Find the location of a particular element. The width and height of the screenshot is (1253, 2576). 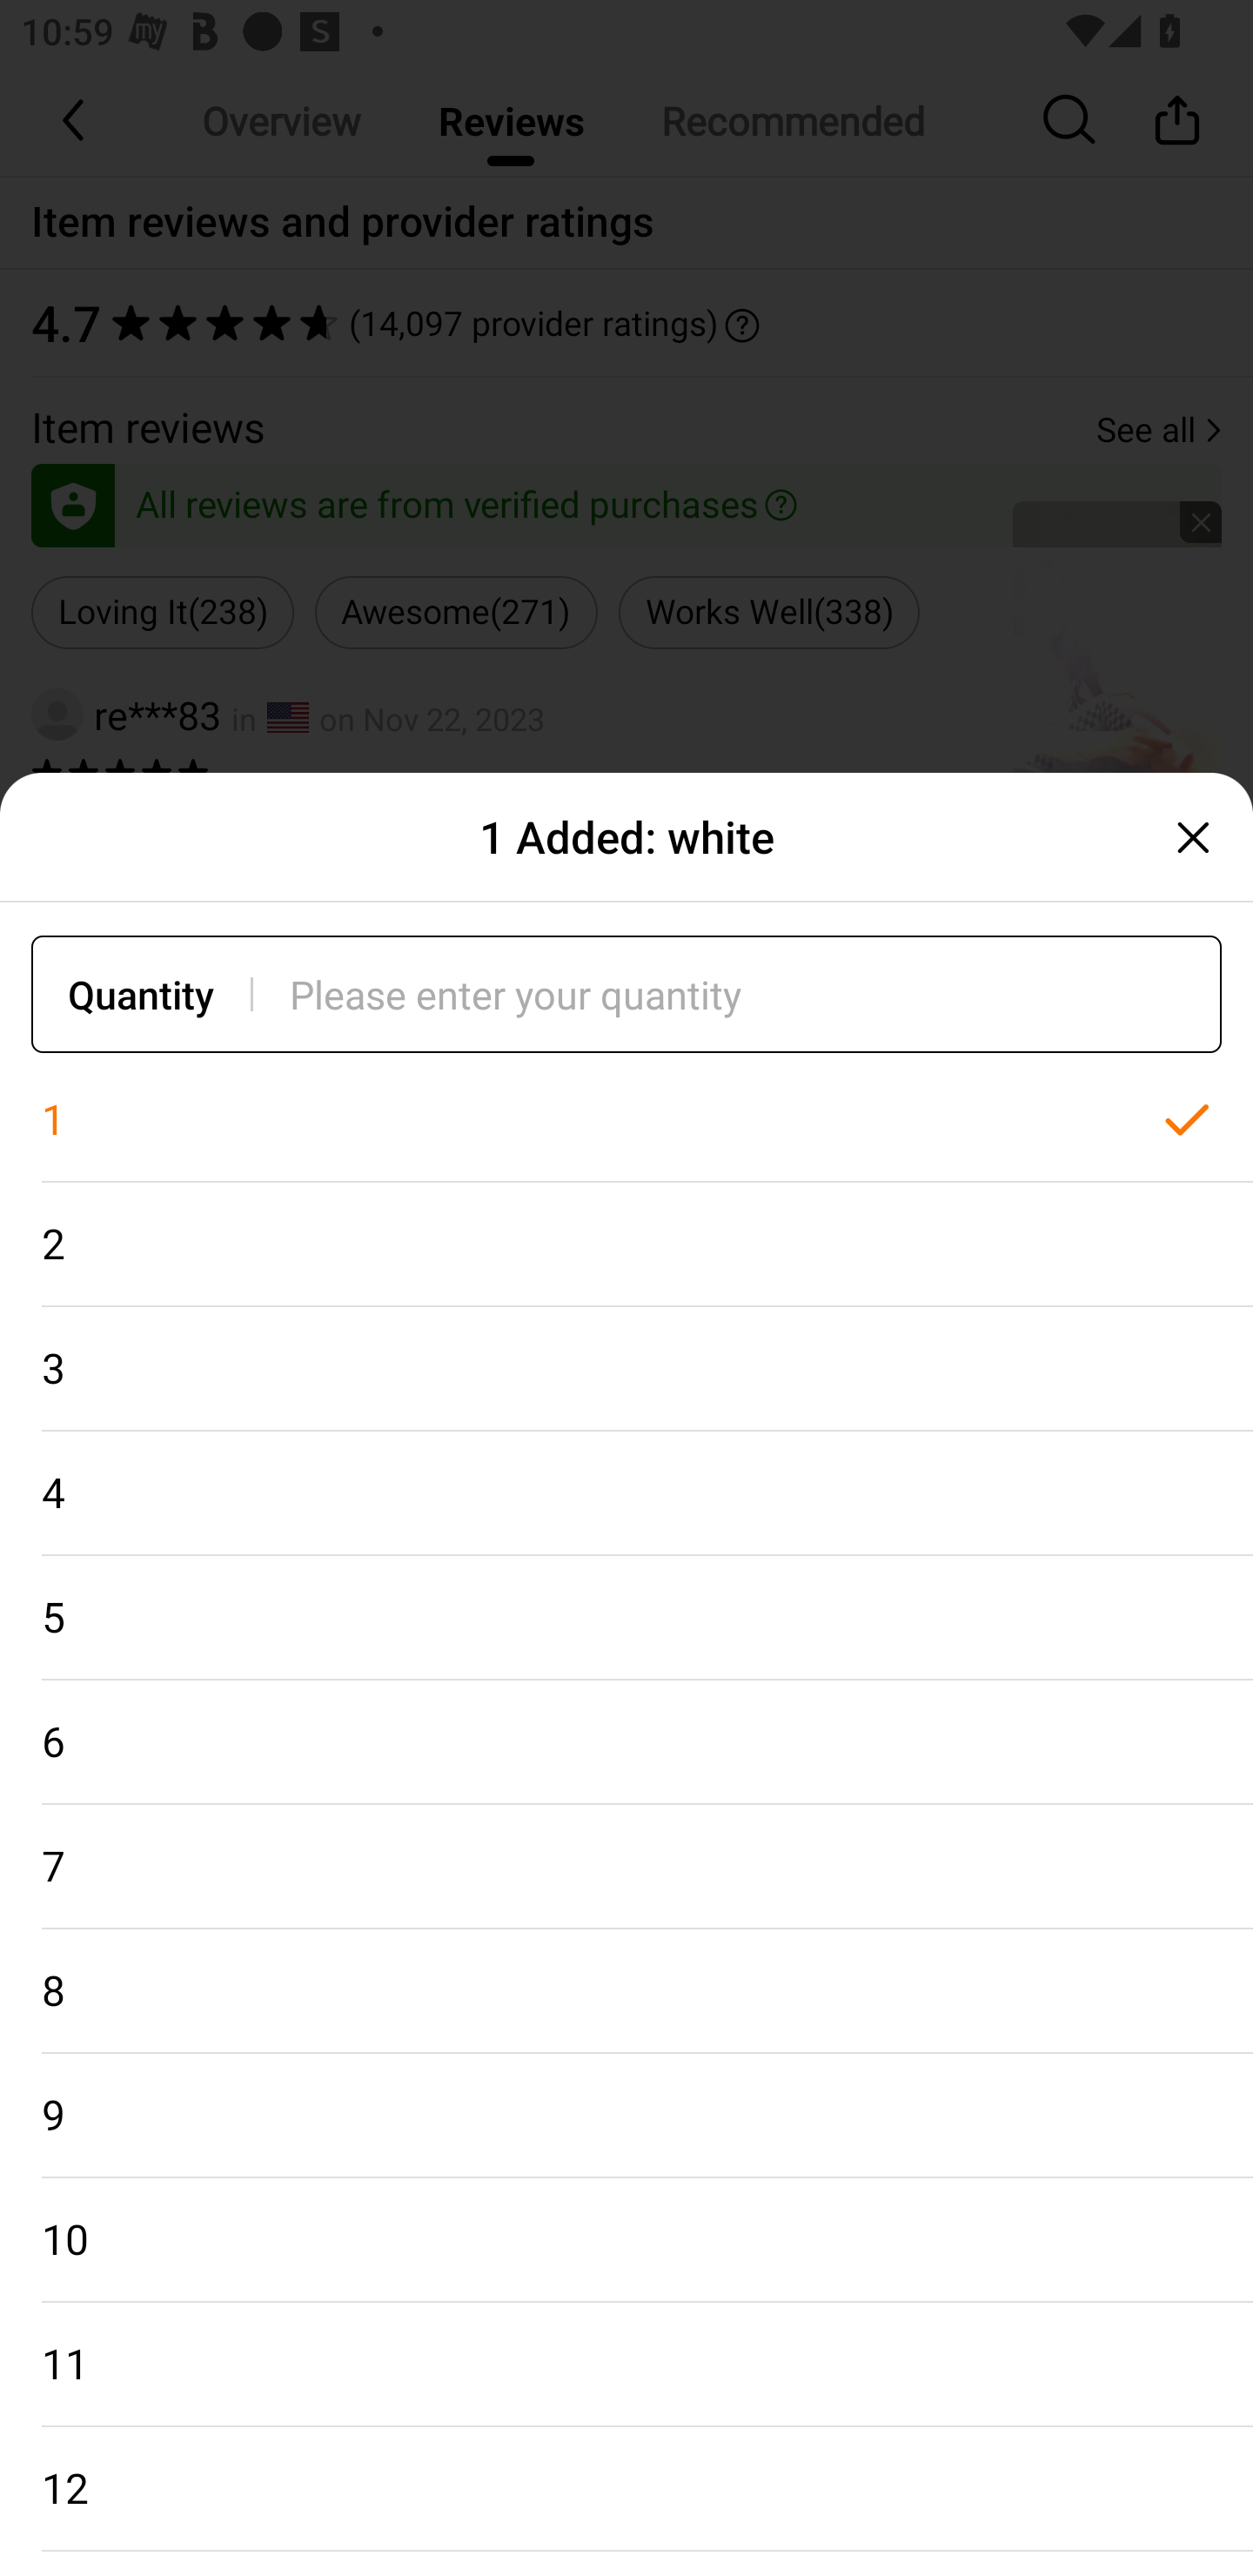

5 is located at coordinates (626, 1617).